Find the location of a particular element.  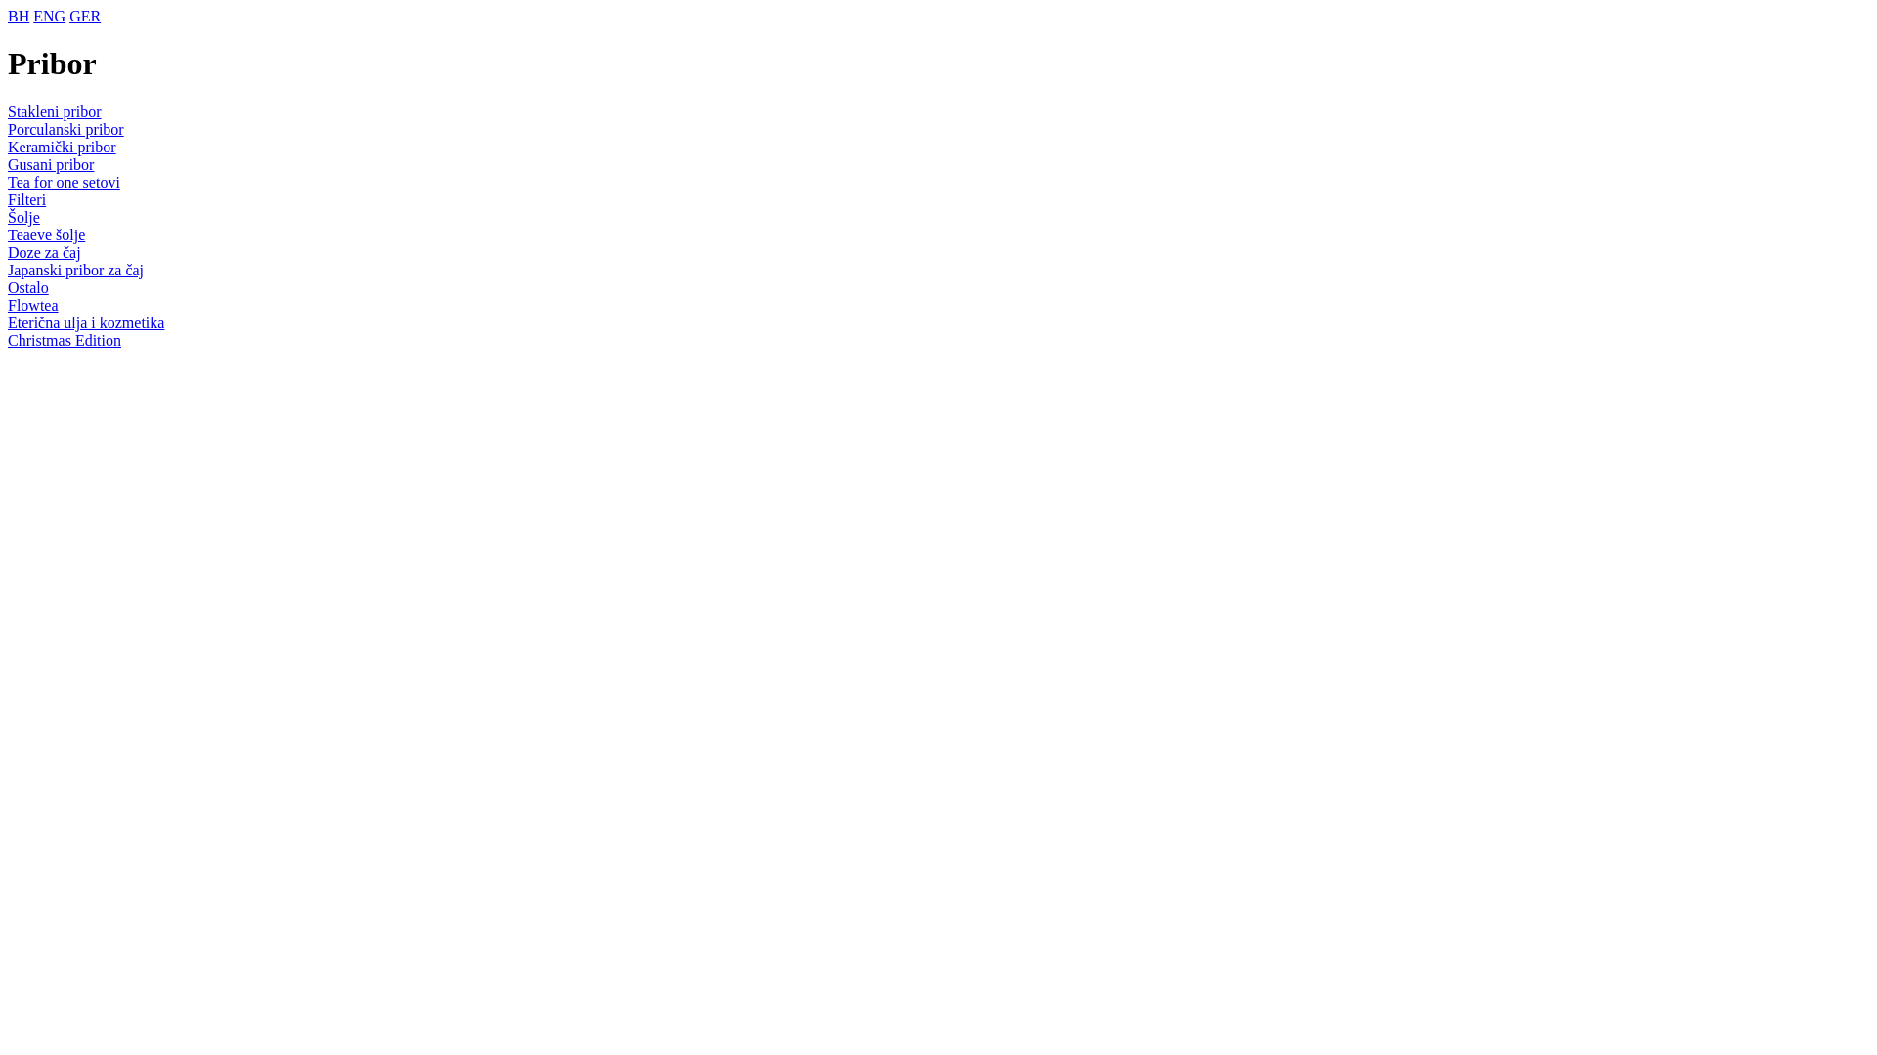

Gusani pribor is located at coordinates (51, 164).